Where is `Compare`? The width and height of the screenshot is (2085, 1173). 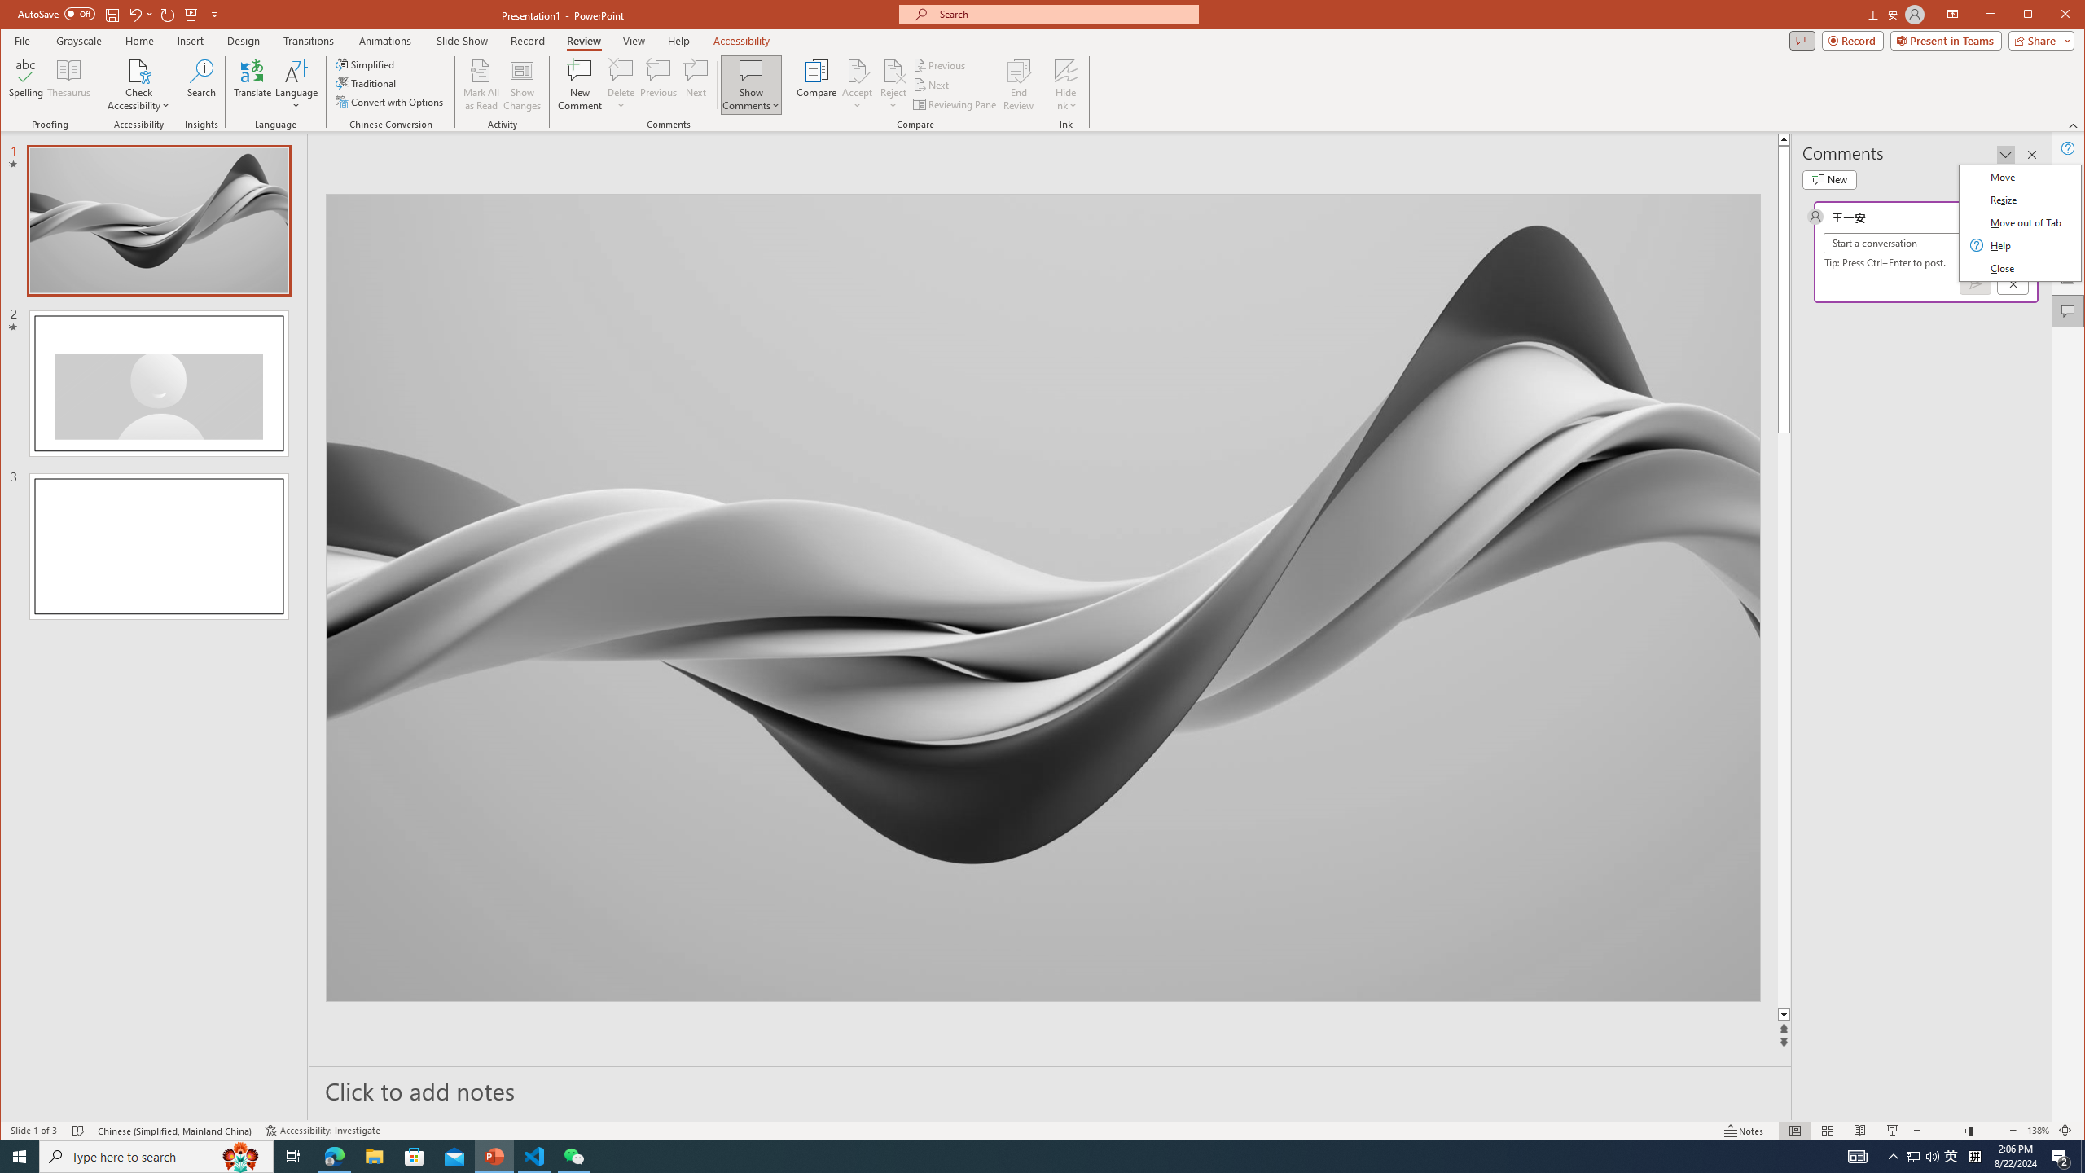 Compare is located at coordinates (816, 85).